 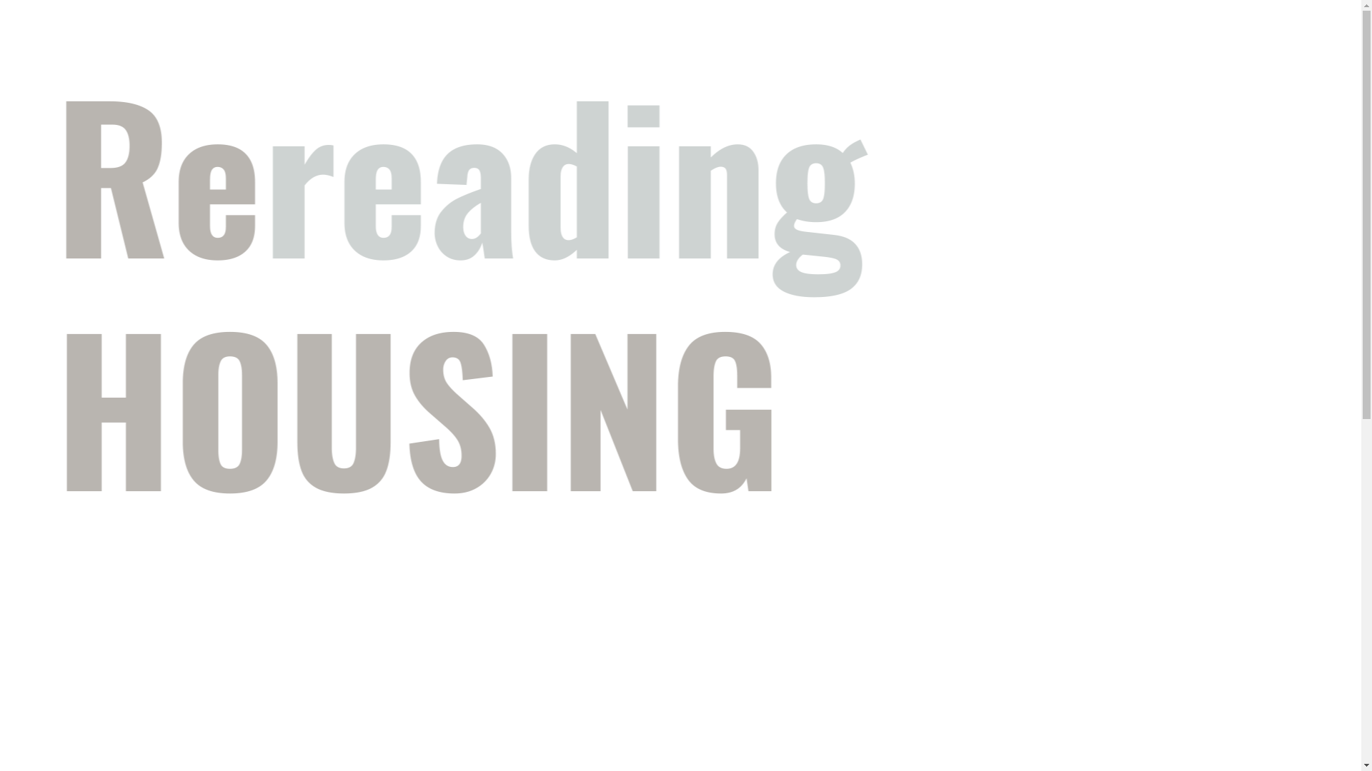 What do you see at coordinates (1002, 41) in the screenshot?
I see `Internship` at bounding box center [1002, 41].